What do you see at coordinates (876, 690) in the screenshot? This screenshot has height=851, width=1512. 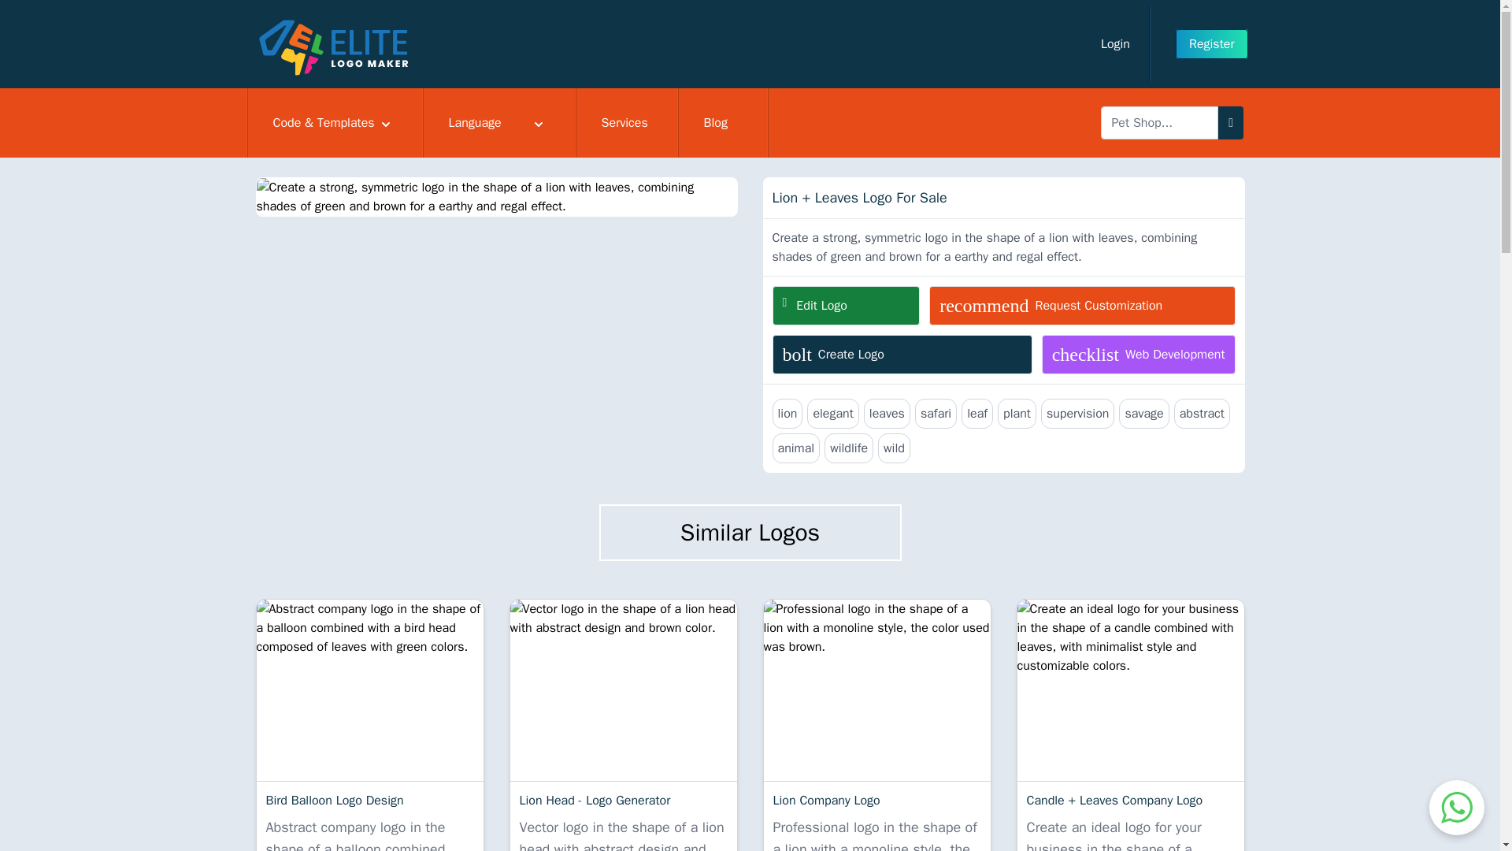 I see `plant` at bounding box center [876, 690].